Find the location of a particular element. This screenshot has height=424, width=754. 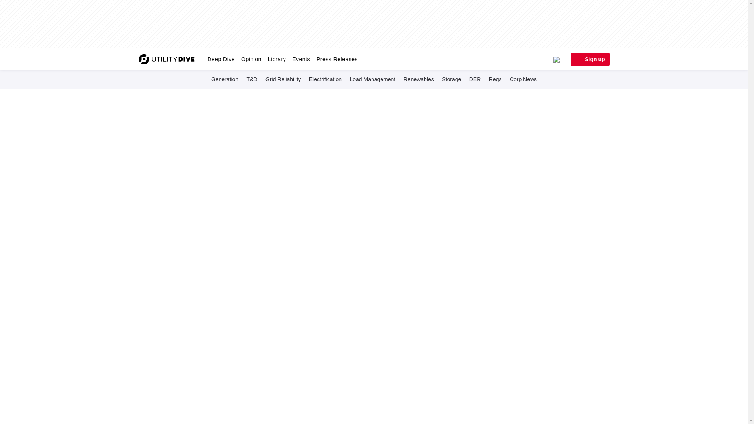

Events is located at coordinates (301, 59).